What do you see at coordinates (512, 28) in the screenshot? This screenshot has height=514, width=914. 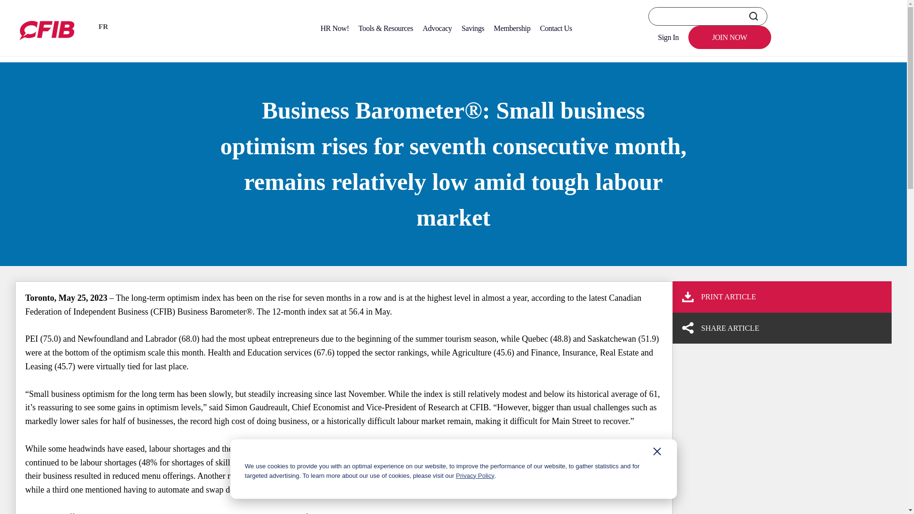 I see `Membership` at bounding box center [512, 28].